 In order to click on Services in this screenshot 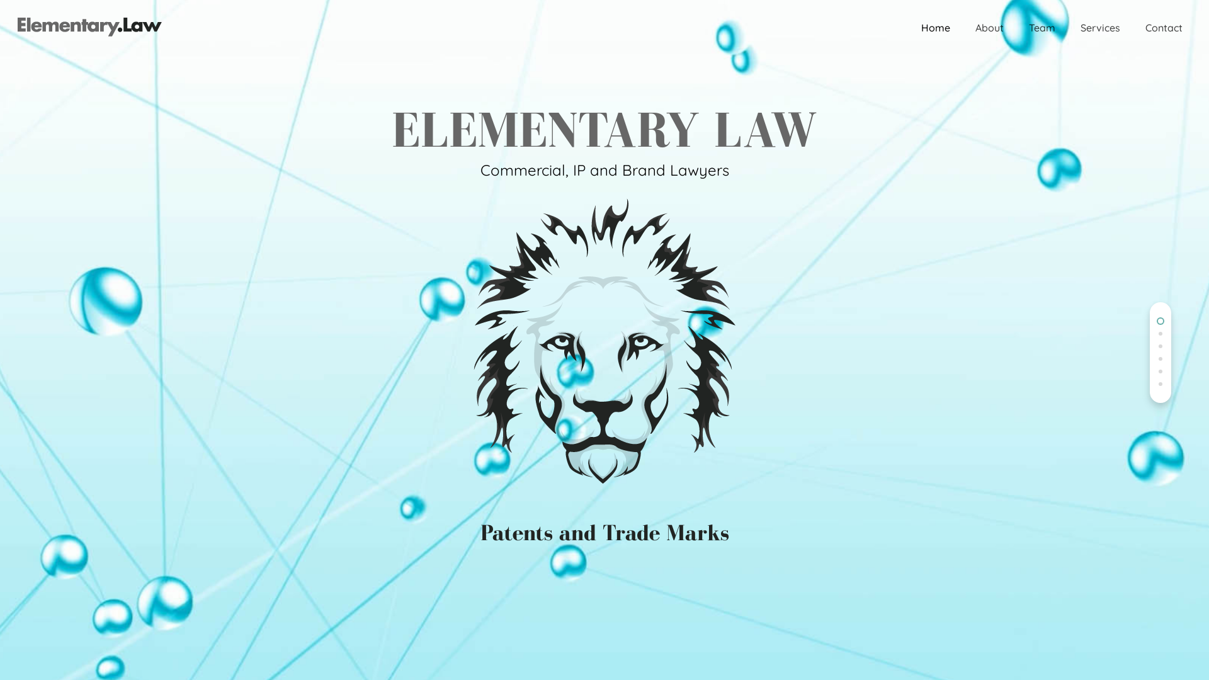, I will do `click(1101, 28)`.